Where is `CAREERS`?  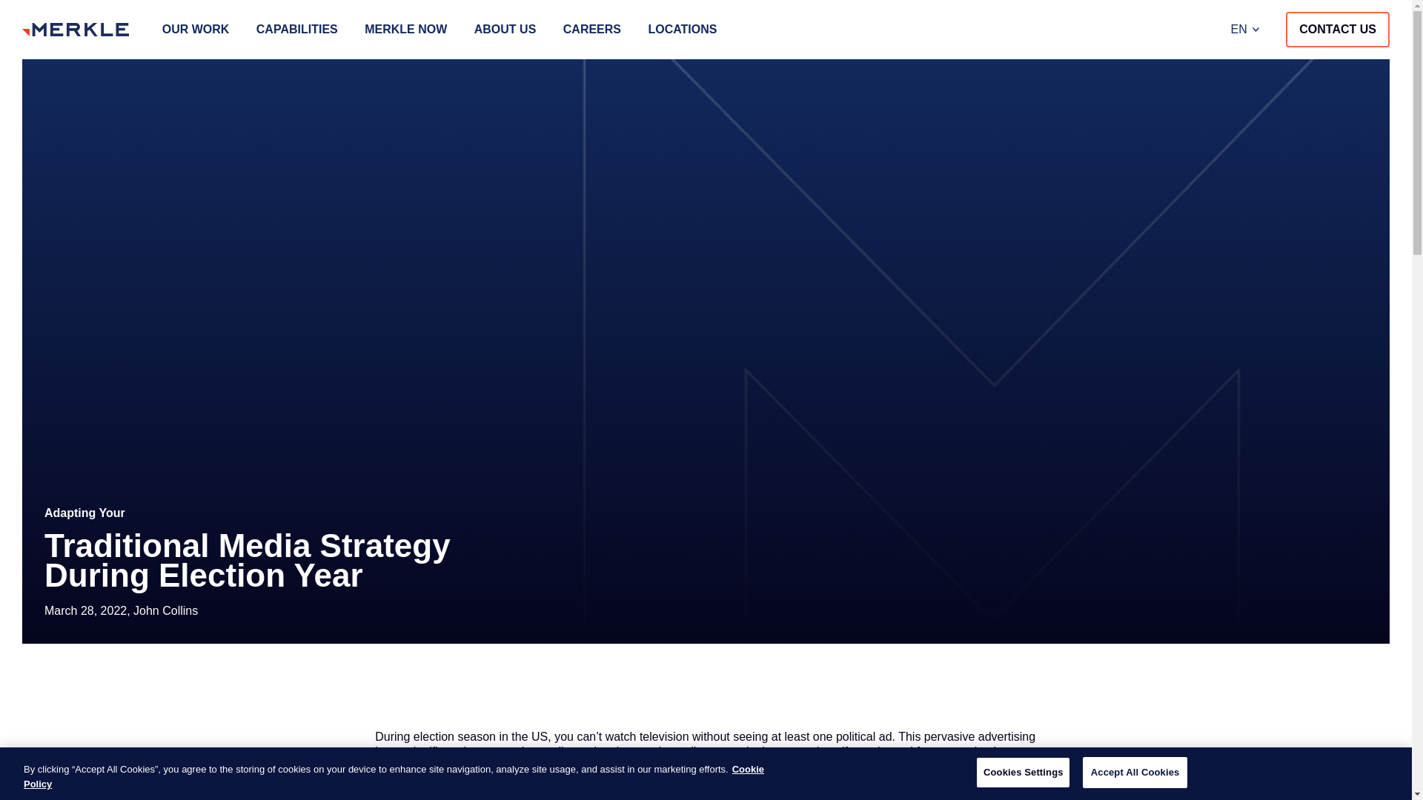
CAREERS is located at coordinates (591, 30).